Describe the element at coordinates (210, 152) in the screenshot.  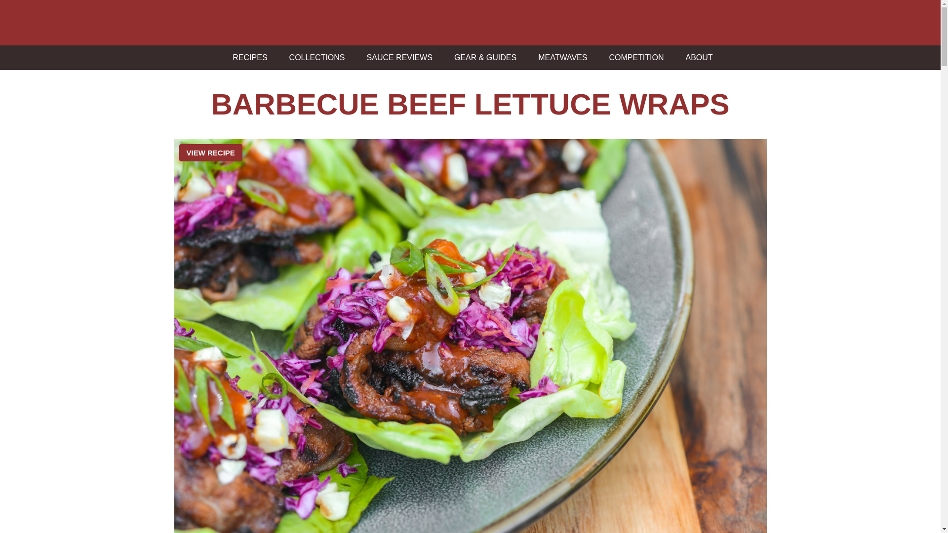
I see `VIEW RECIPE` at that location.